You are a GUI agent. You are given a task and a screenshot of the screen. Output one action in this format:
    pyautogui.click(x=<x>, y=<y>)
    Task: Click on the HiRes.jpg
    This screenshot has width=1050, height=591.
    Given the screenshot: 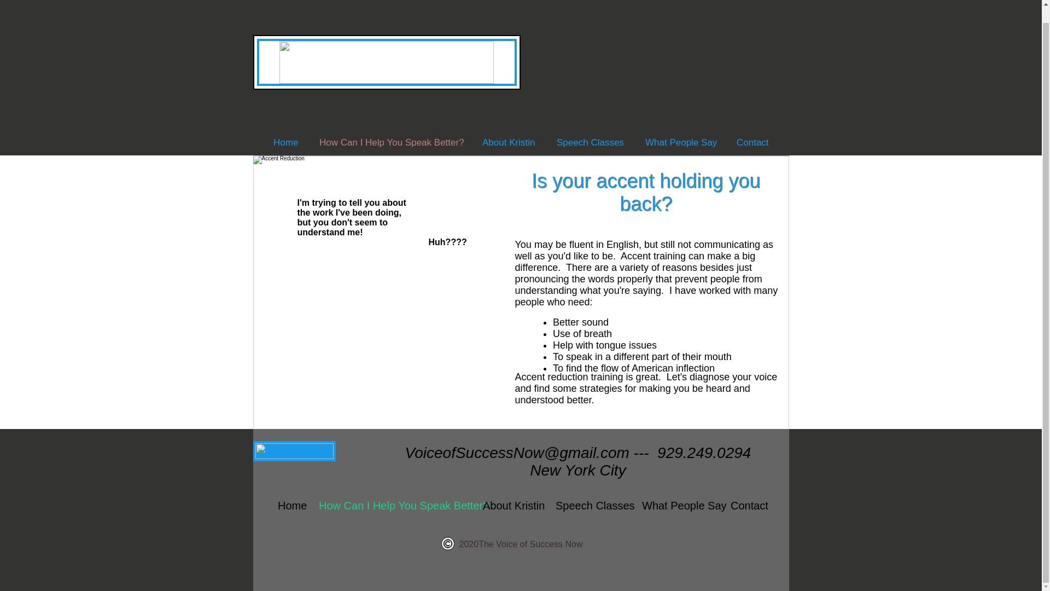 What is the action you would take?
    pyautogui.click(x=376, y=287)
    